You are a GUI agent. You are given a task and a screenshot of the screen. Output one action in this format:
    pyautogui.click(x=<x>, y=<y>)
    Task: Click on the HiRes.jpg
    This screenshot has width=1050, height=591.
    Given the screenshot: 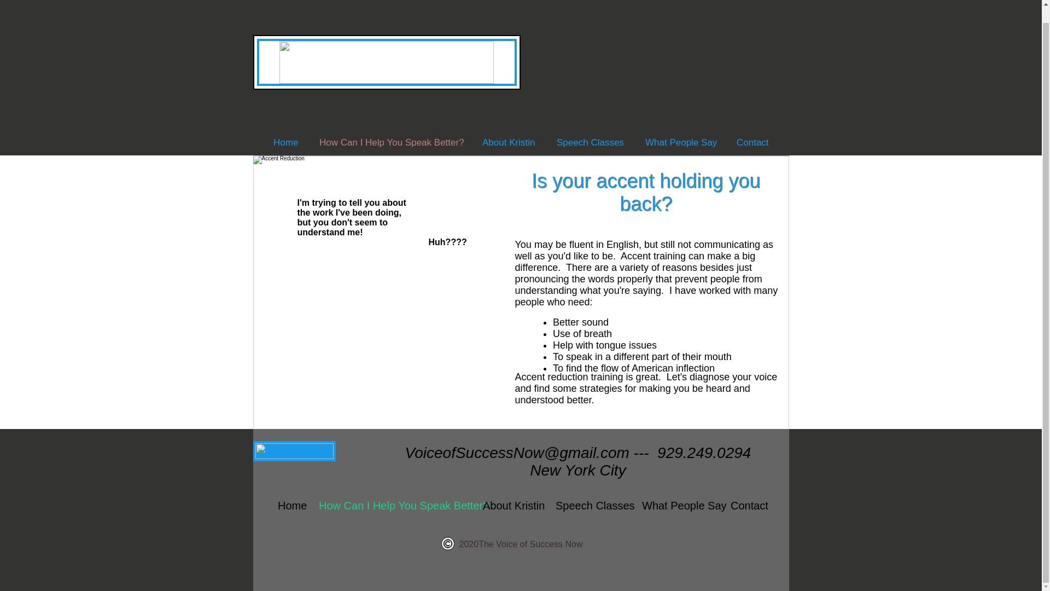 What is the action you would take?
    pyautogui.click(x=376, y=287)
    